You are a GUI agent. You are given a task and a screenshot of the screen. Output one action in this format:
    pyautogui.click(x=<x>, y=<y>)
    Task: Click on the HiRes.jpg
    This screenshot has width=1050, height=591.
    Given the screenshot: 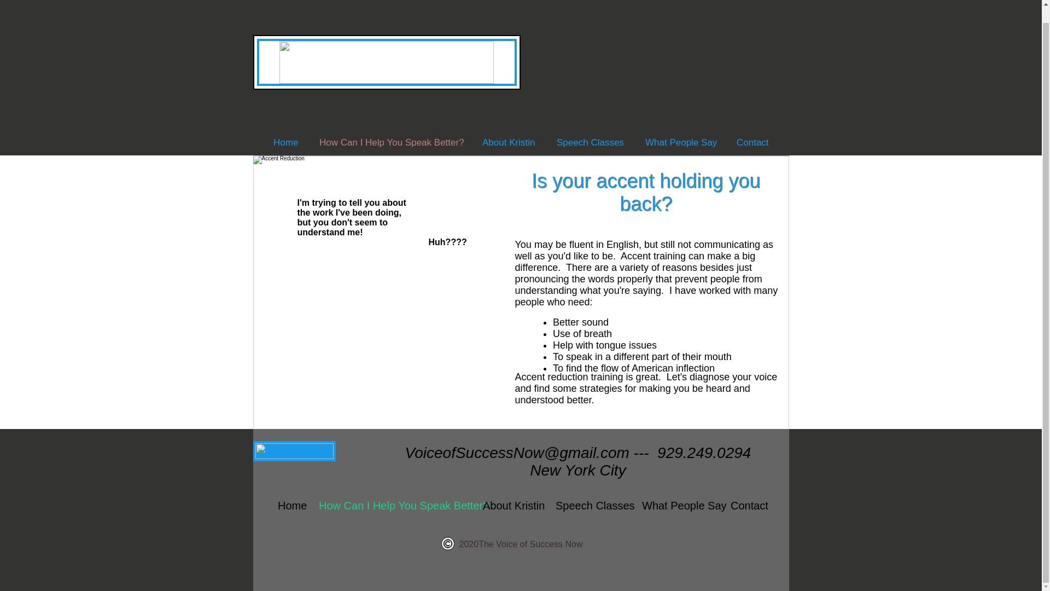 What is the action you would take?
    pyautogui.click(x=376, y=287)
    